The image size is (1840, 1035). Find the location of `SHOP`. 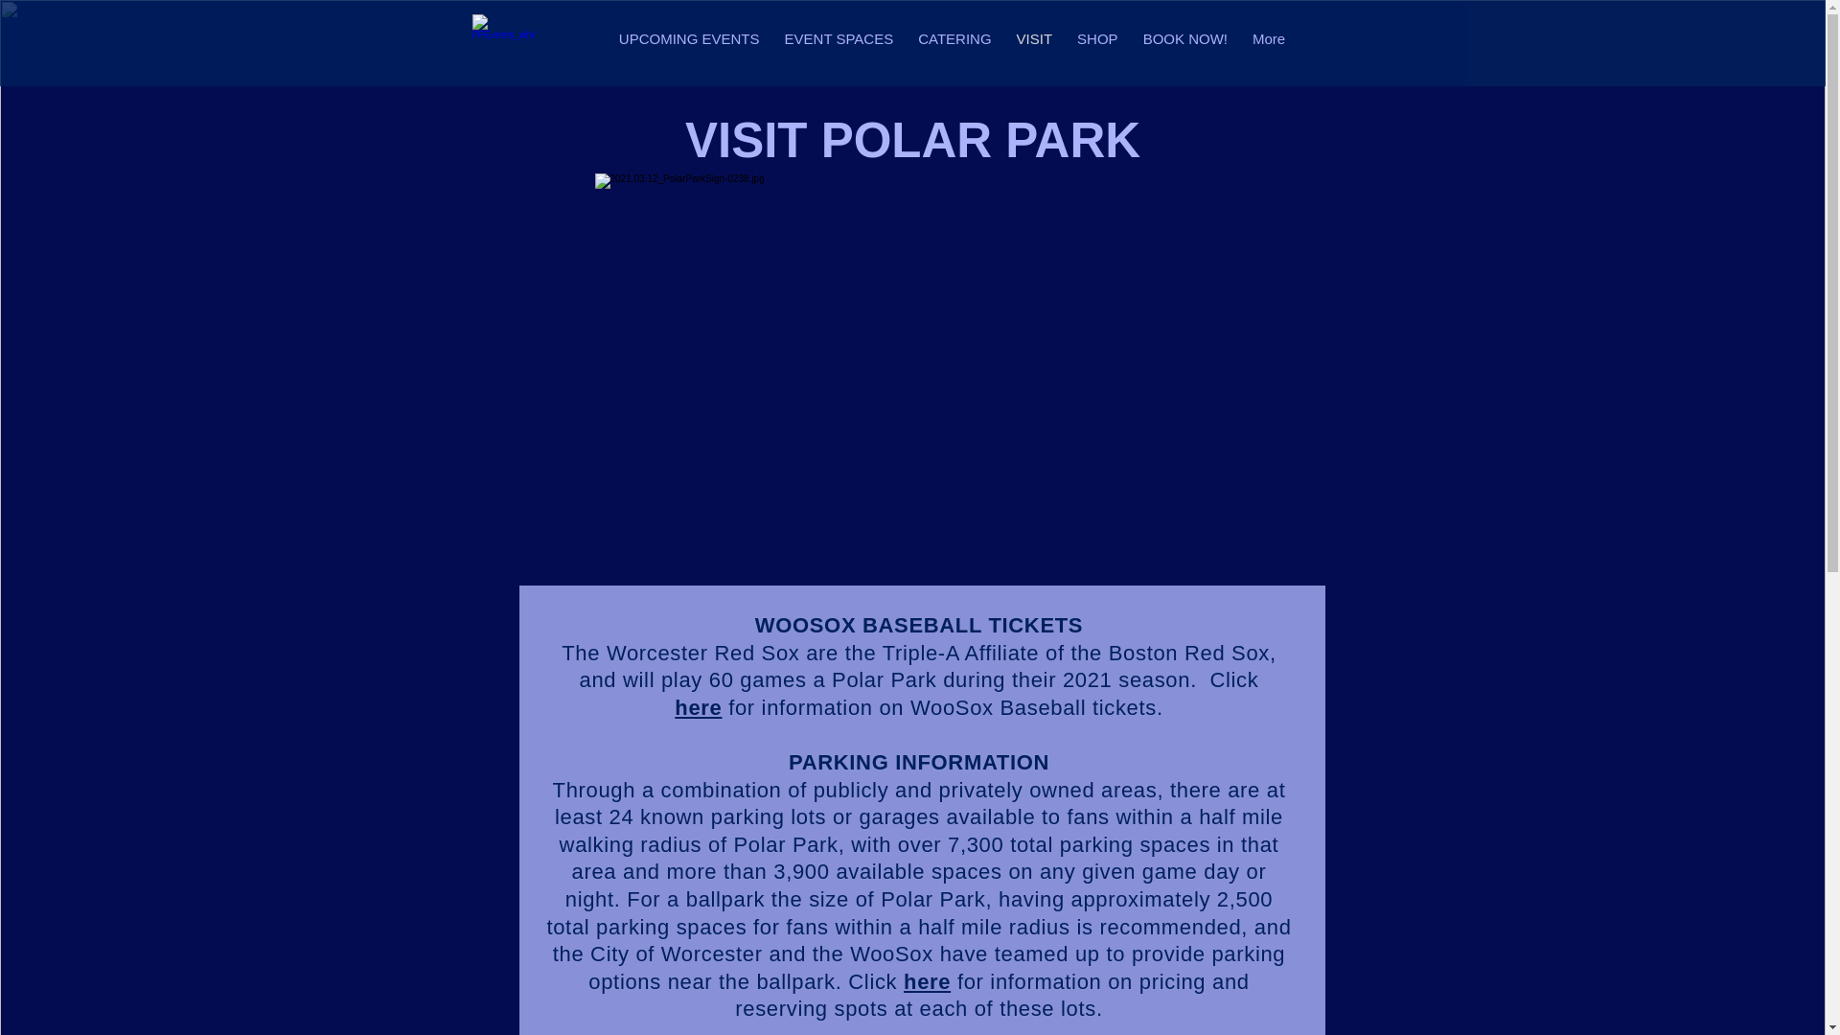

SHOP is located at coordinates (1098, 43).